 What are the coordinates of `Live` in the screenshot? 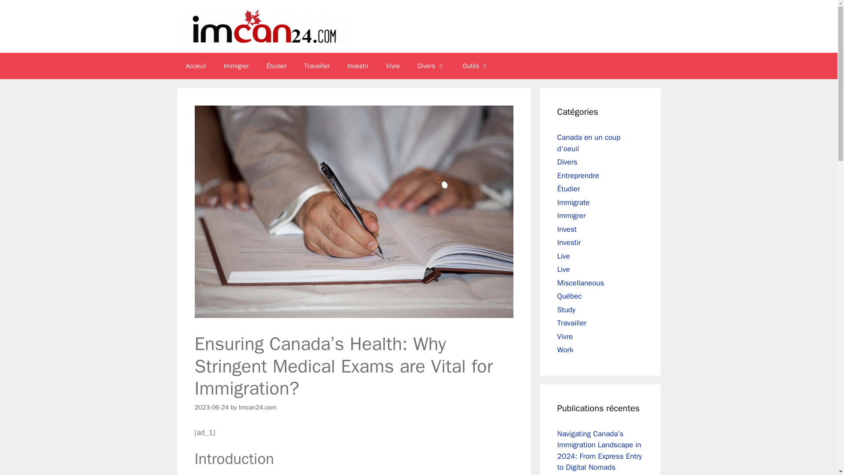 It's located at (564, 269).